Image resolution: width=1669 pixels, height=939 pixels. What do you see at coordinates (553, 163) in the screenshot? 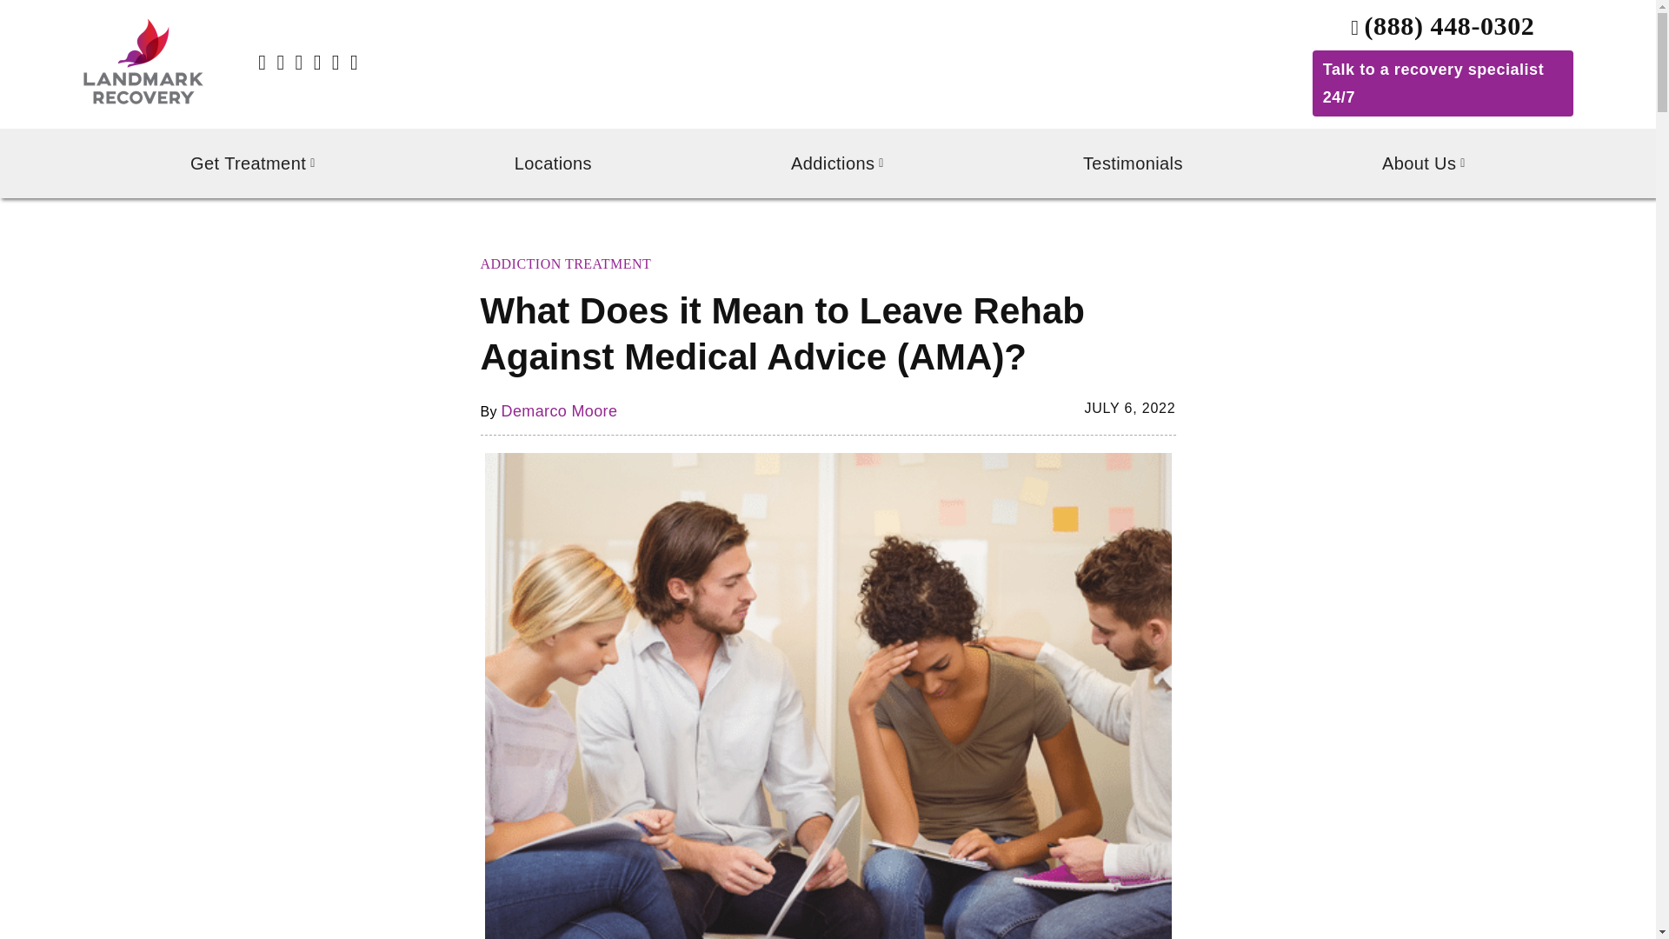
I see `Locations` at bounding box center [553, 163].